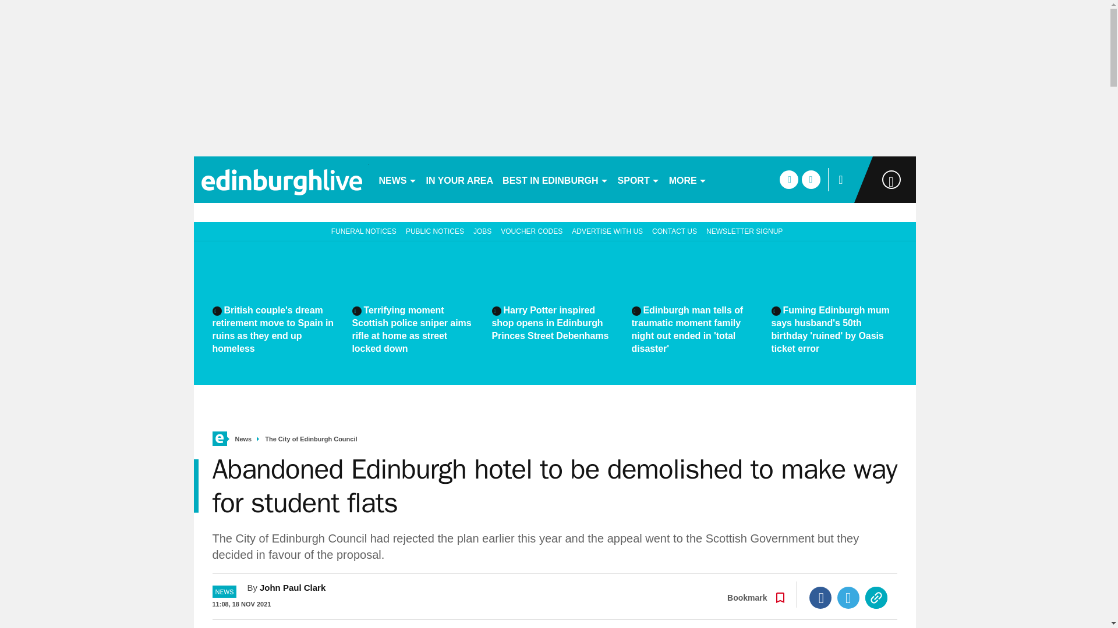 The image size is (1118, 628). What do you see at coordinates (848, 597) in the screenshot?
I see `Twitter` at bounding box center [848, 597].